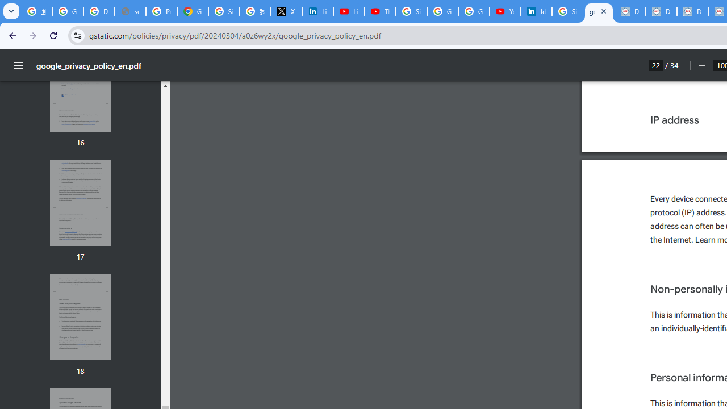 This screenshot has height=409, width=727. Describe the element at coordinates (692, 11) in the screenshot. I see `Data Privacy Framework` at that location.